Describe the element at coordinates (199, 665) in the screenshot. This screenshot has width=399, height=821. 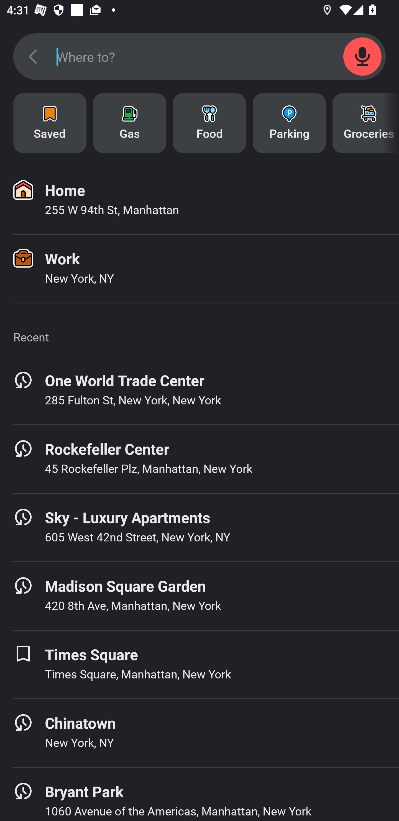
I see `Times Square Times Square, Manhattan, New York` at that location.